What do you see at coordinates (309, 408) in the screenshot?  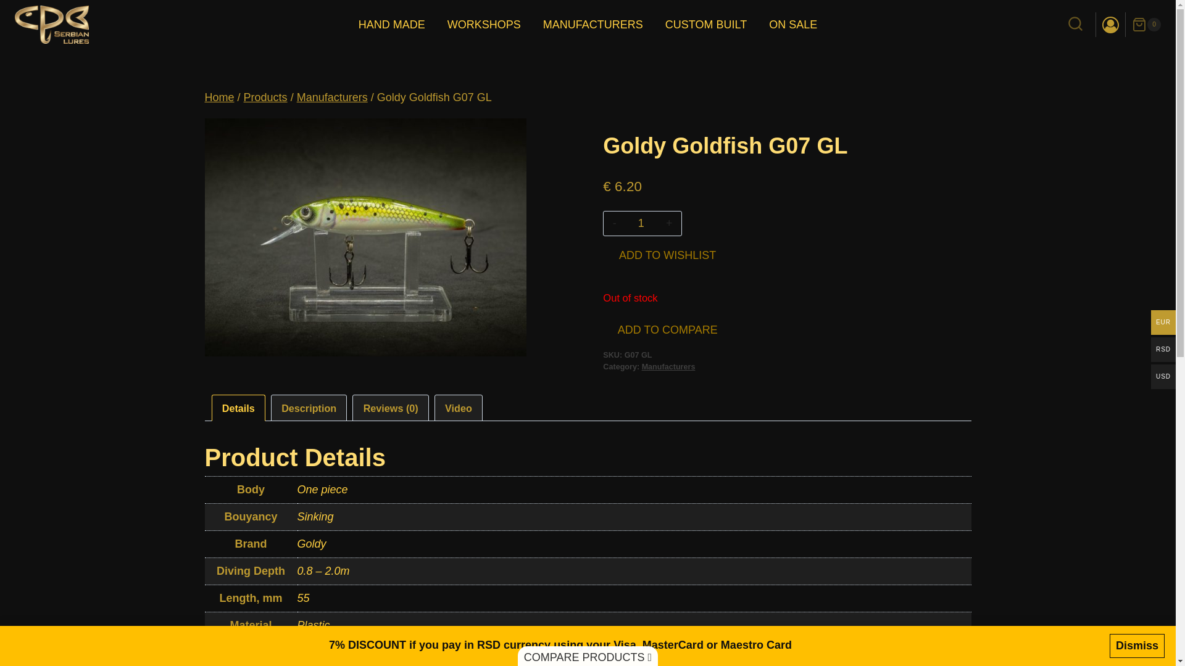 I see `Description` at bounding box center [309, 408].